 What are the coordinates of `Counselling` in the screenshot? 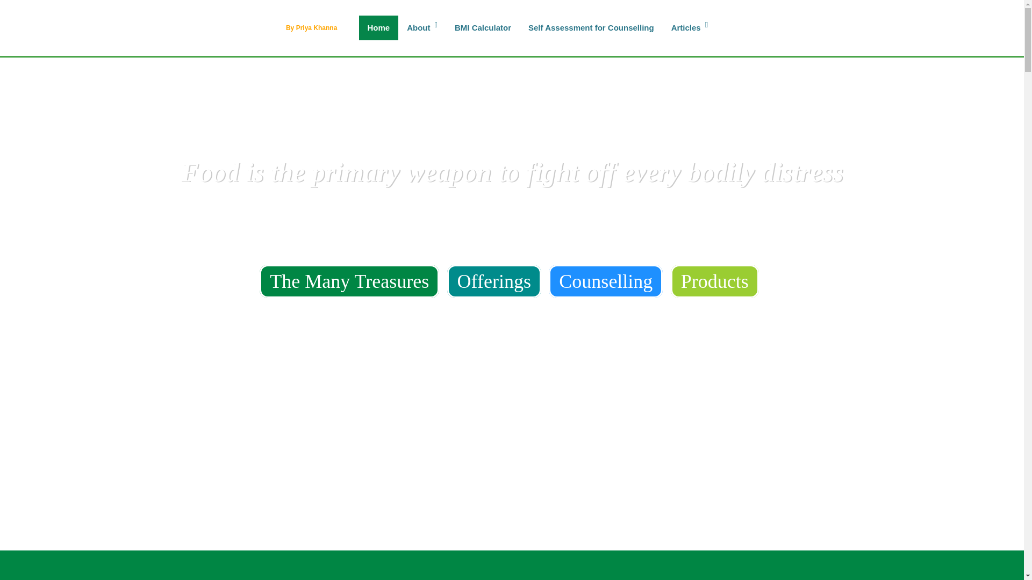 It's located at (605, 281).